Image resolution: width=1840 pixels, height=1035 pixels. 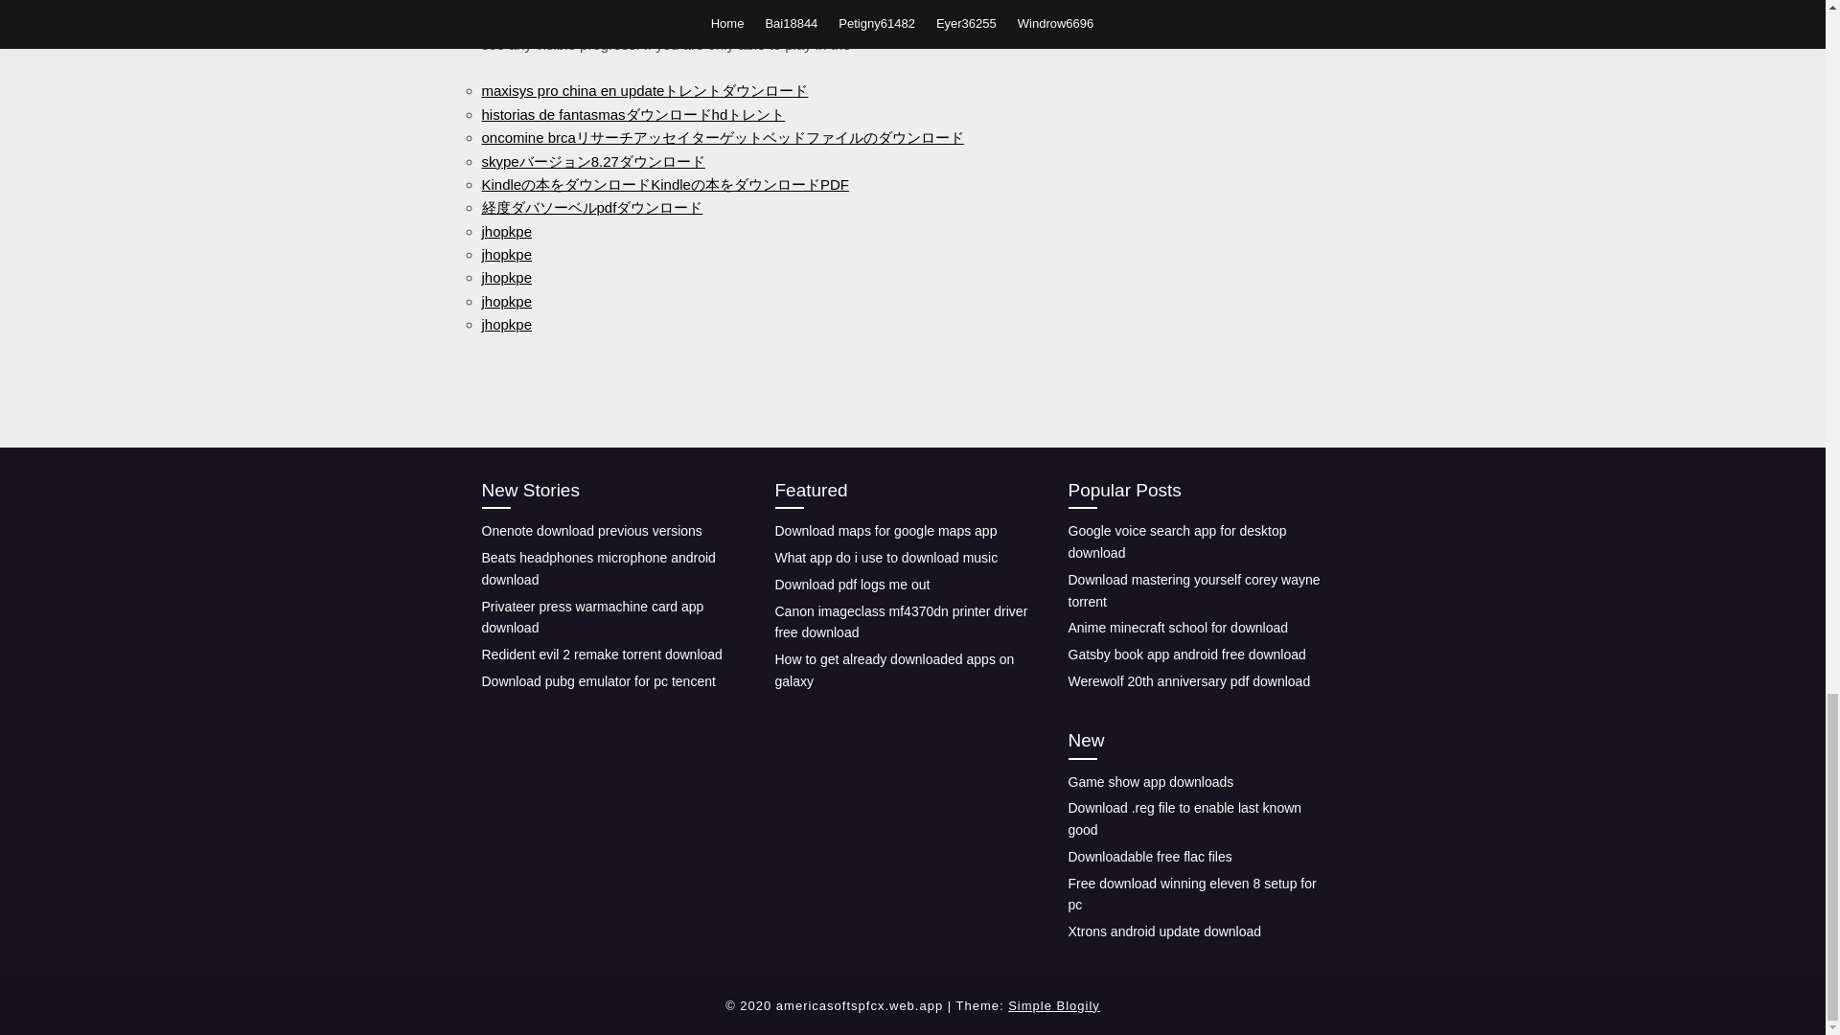 I want to click on Werewolf 20th anniversary pdf download, so click(x=1188, y=681).